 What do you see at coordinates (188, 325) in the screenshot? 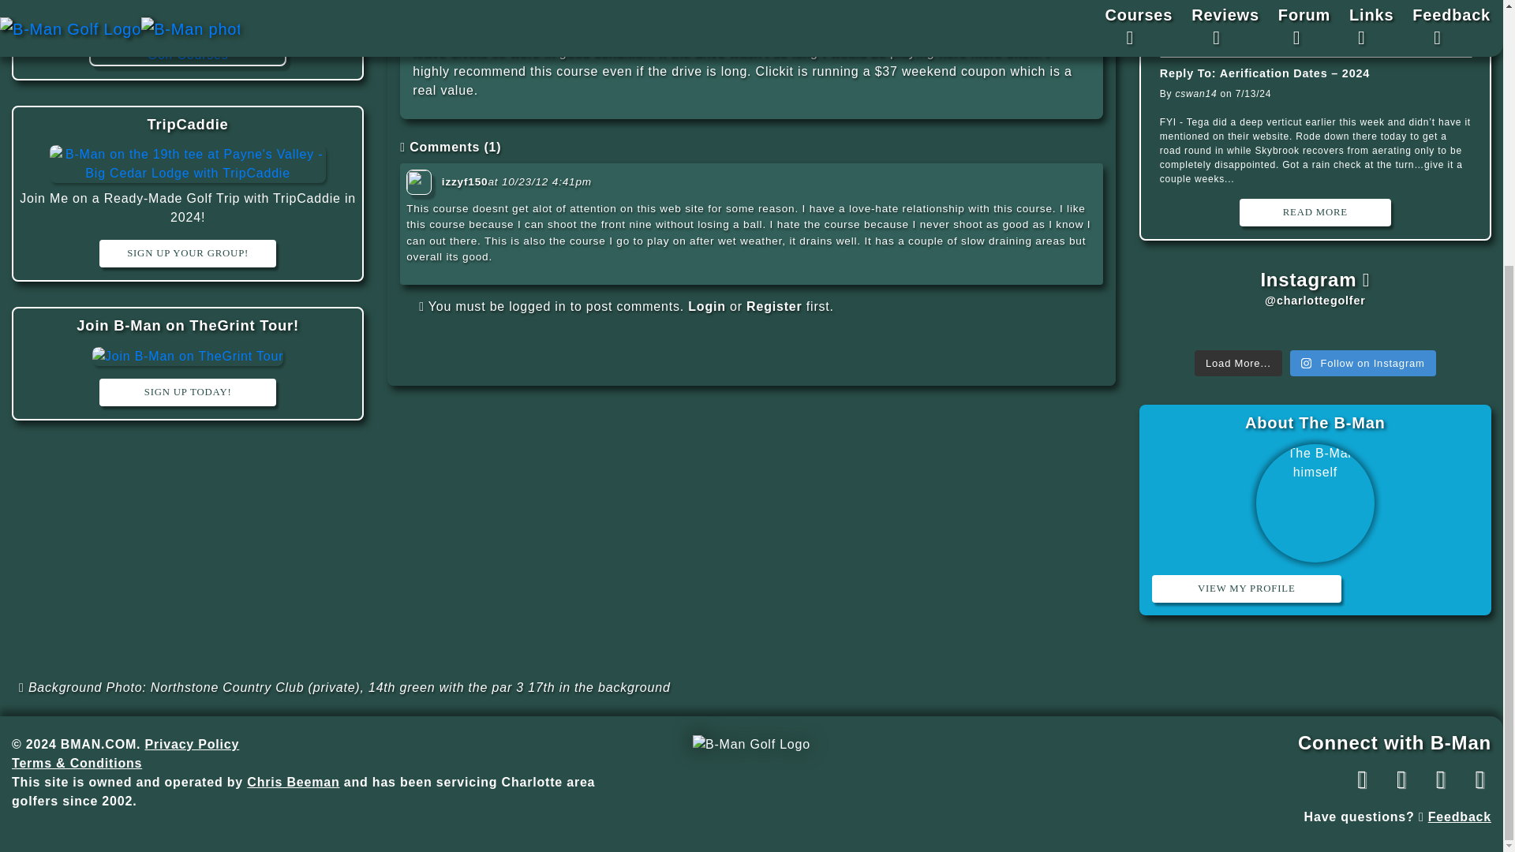
I see `Join B-Man on TheGrint Tour!` at bounding box center [188, 325].